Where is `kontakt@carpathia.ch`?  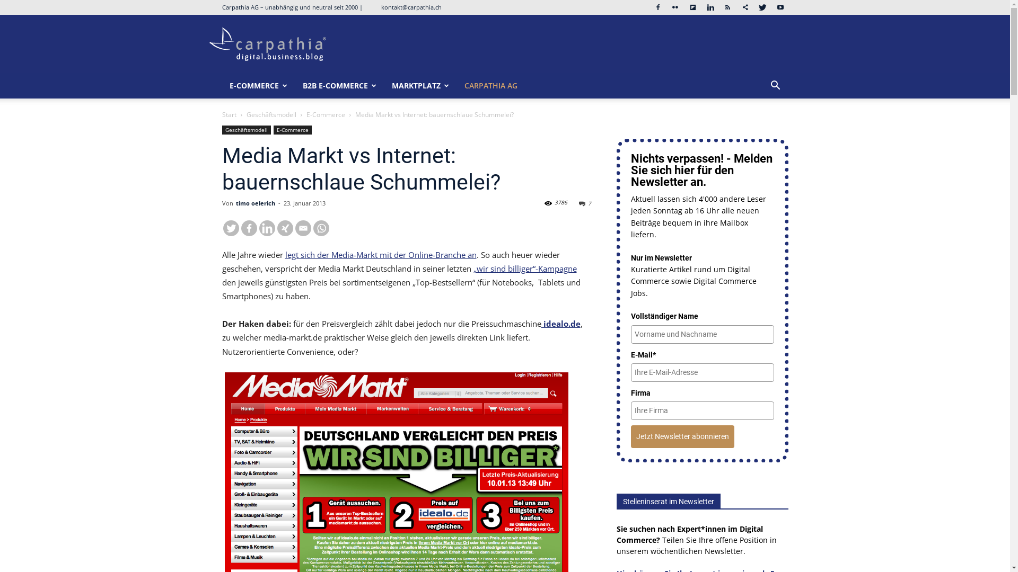 kontakt@carpathia.ch is located at coordinates (410, 7).